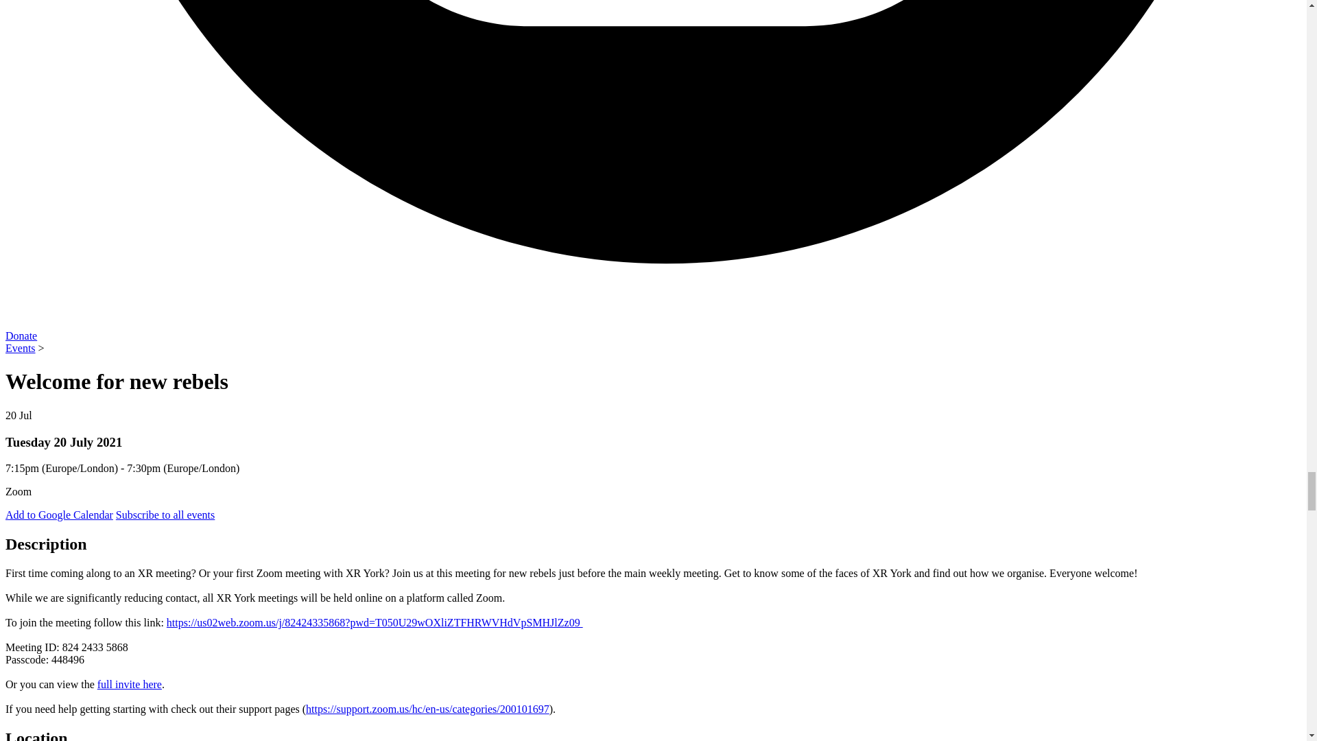 The height and width of the screenshot is (741, 1317). I want to click on Events, so click(20, 348).